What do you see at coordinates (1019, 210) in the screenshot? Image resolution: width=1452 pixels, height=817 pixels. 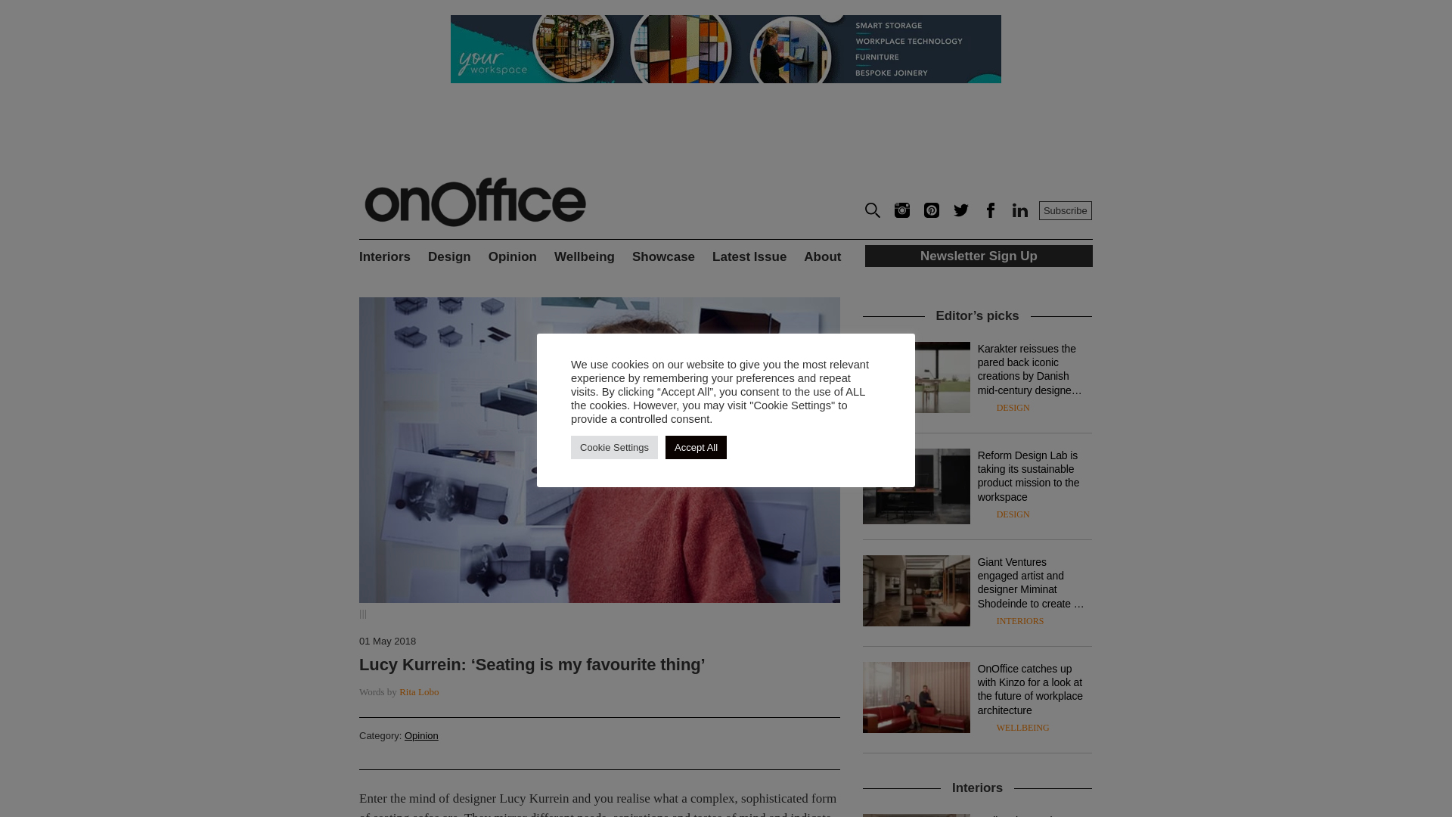 I see `Linkedin A solid styled icon from Orion Icon Library.` at bounding box center [1019, 210].